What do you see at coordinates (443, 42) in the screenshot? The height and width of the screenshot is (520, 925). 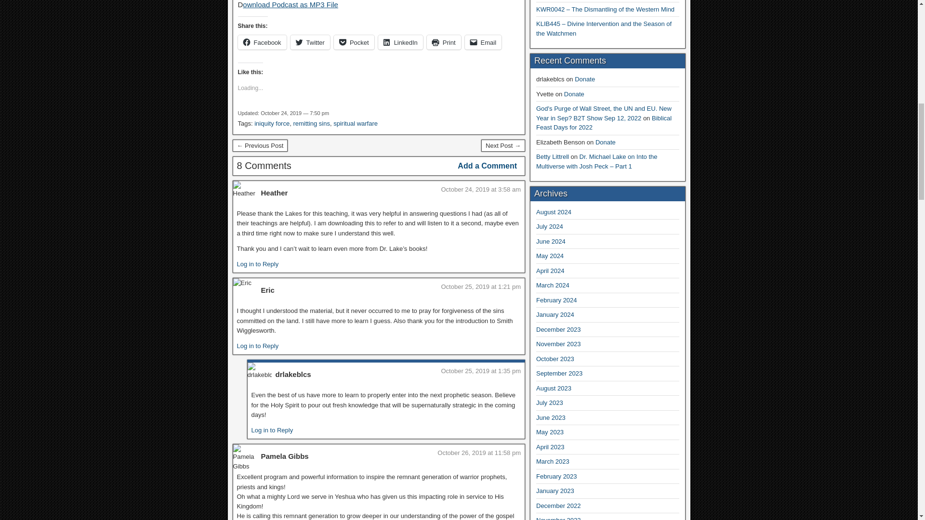 I see `Click to print` at bounding box center [443, 42].